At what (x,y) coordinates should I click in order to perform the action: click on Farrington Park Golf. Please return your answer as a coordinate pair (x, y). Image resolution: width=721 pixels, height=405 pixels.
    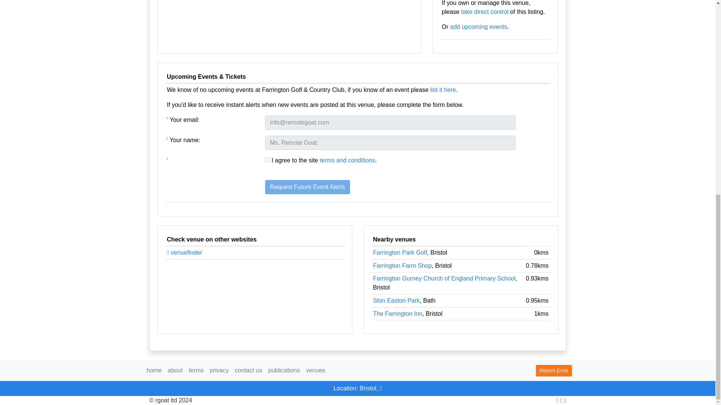
    Looking at the image, I should click on (400, 252).